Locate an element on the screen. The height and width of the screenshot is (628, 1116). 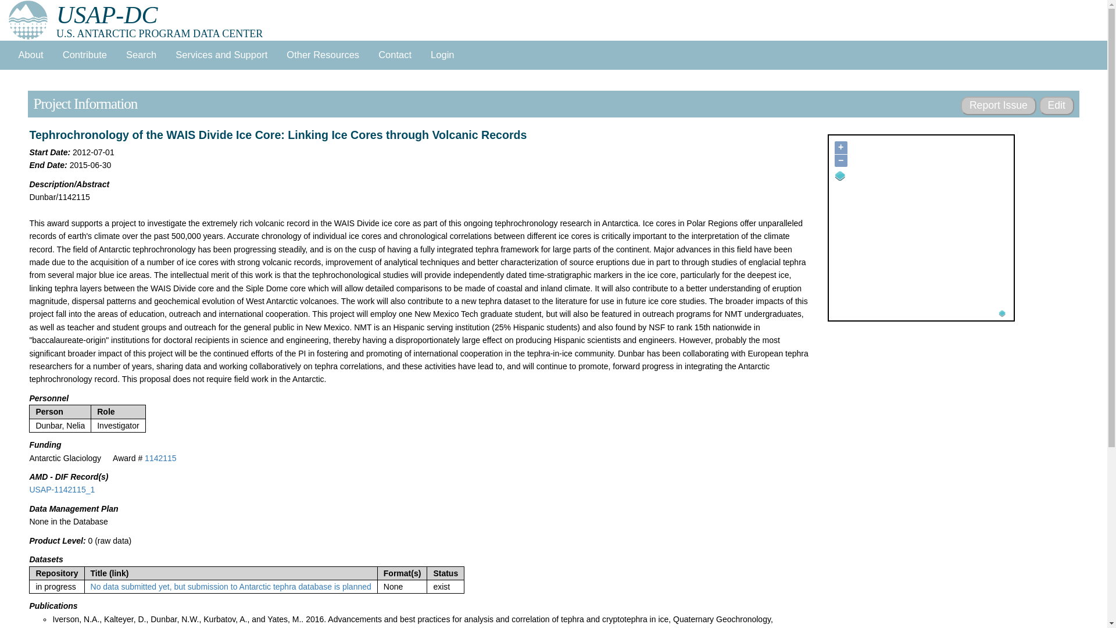
Zoom in is located at coordinates (840, 148).